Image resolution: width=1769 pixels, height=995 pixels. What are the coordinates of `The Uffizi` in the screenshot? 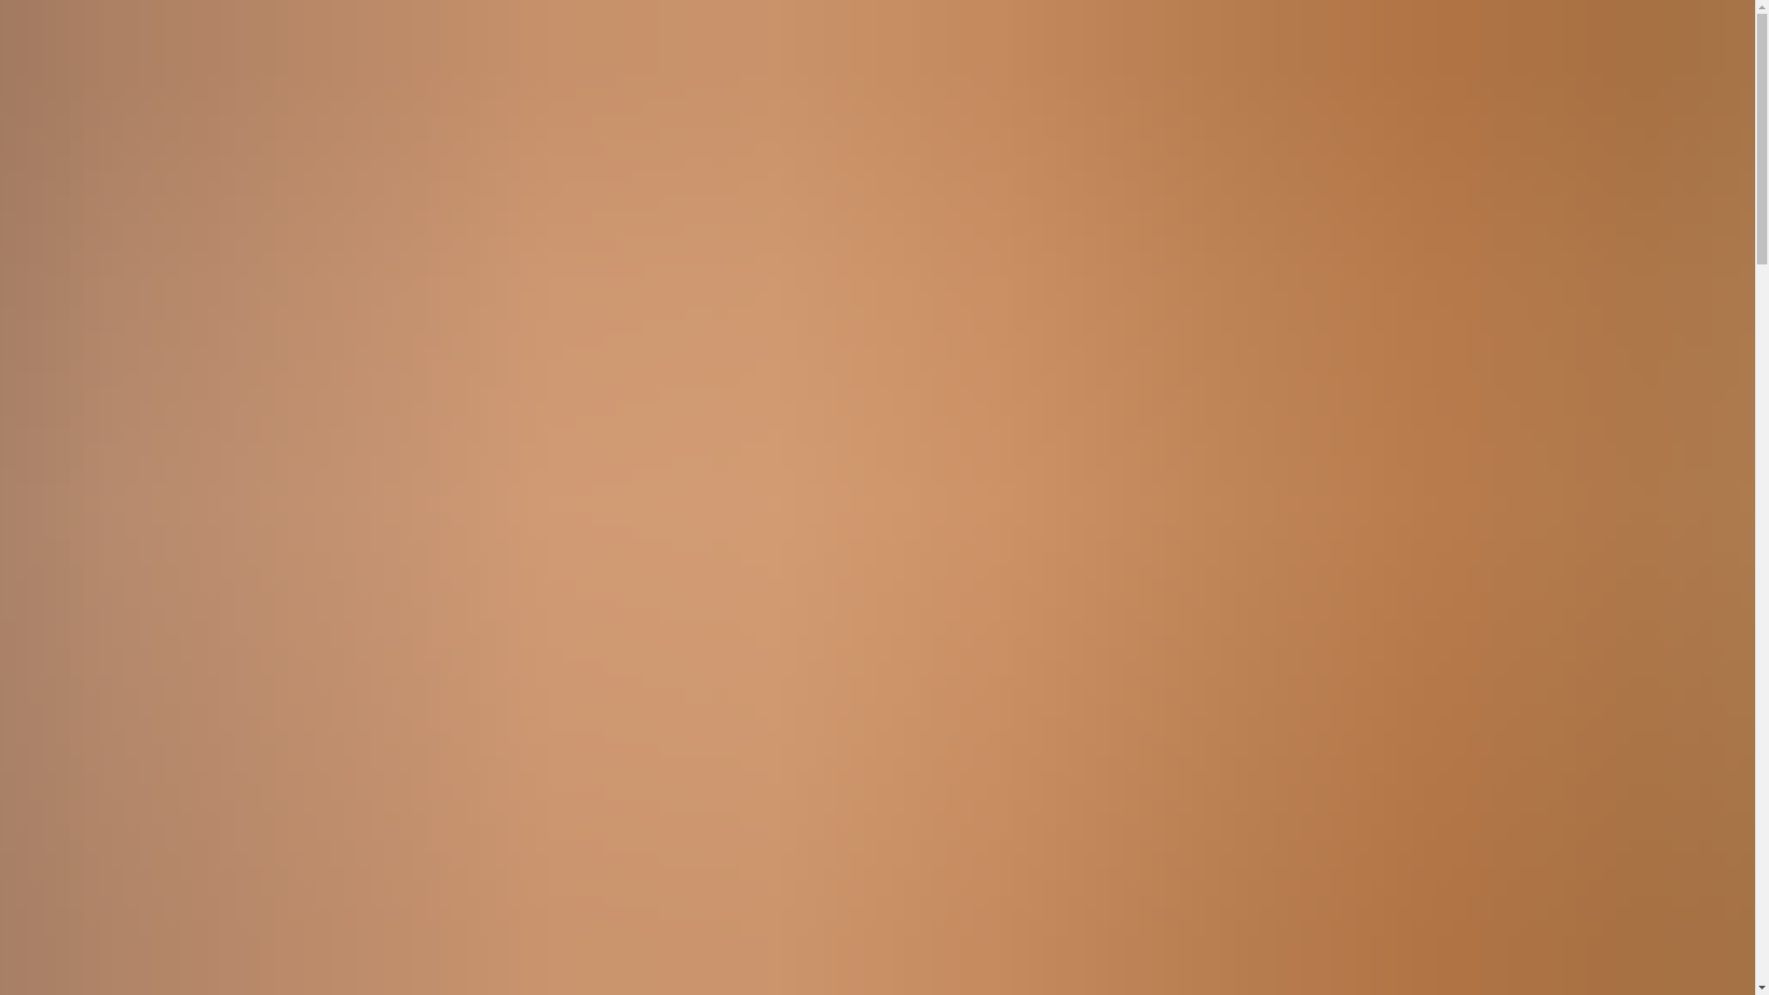 It's located at (145, 148).